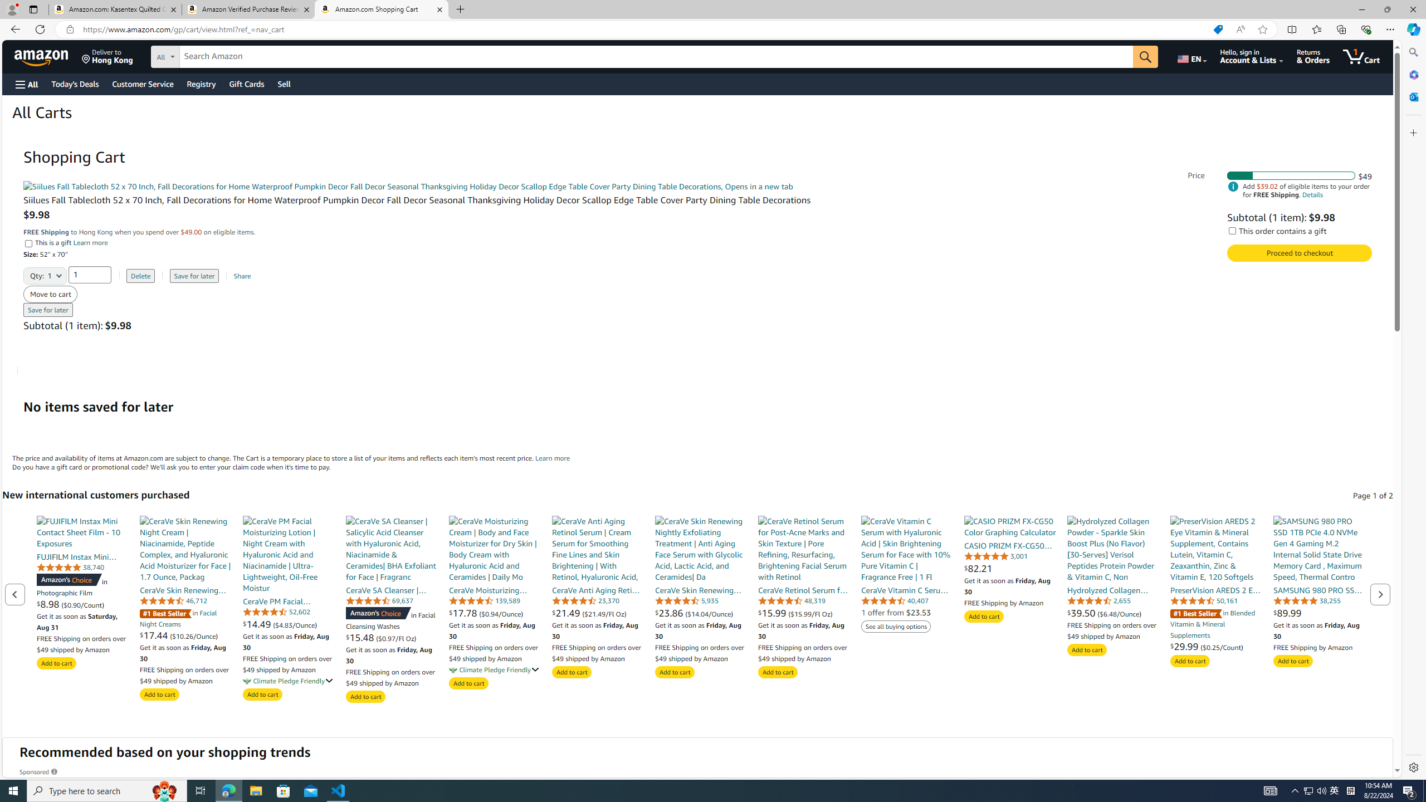 The width and height of the screenshot is (1426, 802). I want to click on Climate Pledge Friendly, so click(453, 670).